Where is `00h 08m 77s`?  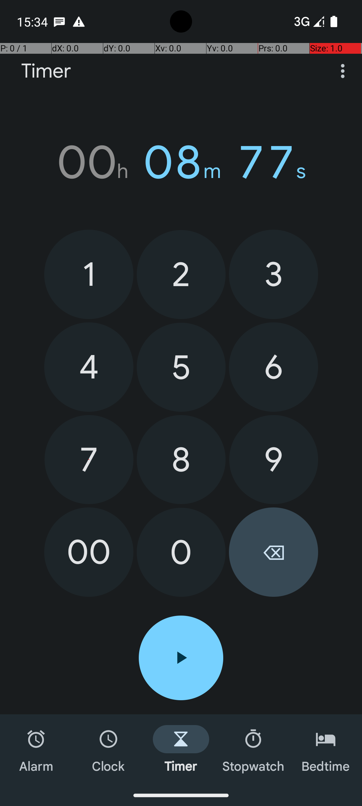
00h 08m 77s is located at coordinates (181, 162).